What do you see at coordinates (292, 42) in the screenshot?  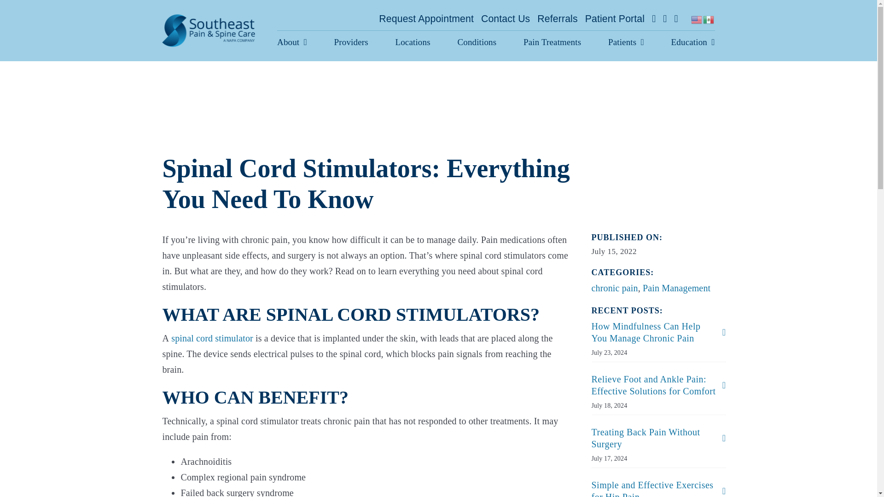 I see `About` at bounding box center [292, 42].